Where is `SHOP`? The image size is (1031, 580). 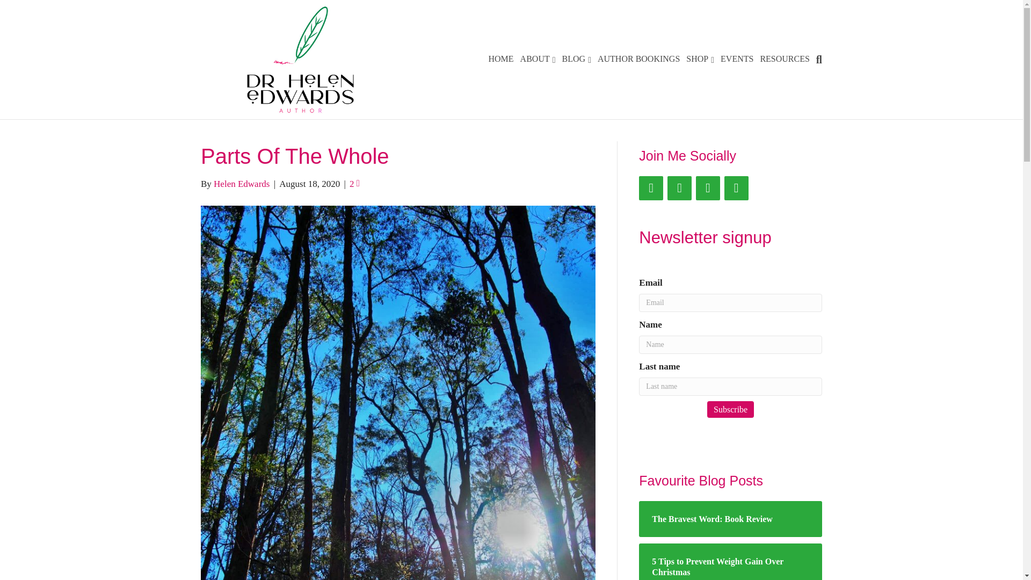 SHOP is located at coordinates (700, 60).